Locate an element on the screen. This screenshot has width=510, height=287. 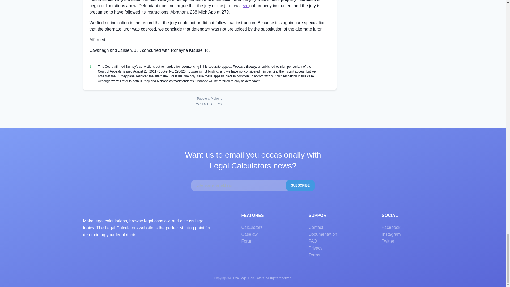
Calculators is located at coordinates (252, 227).